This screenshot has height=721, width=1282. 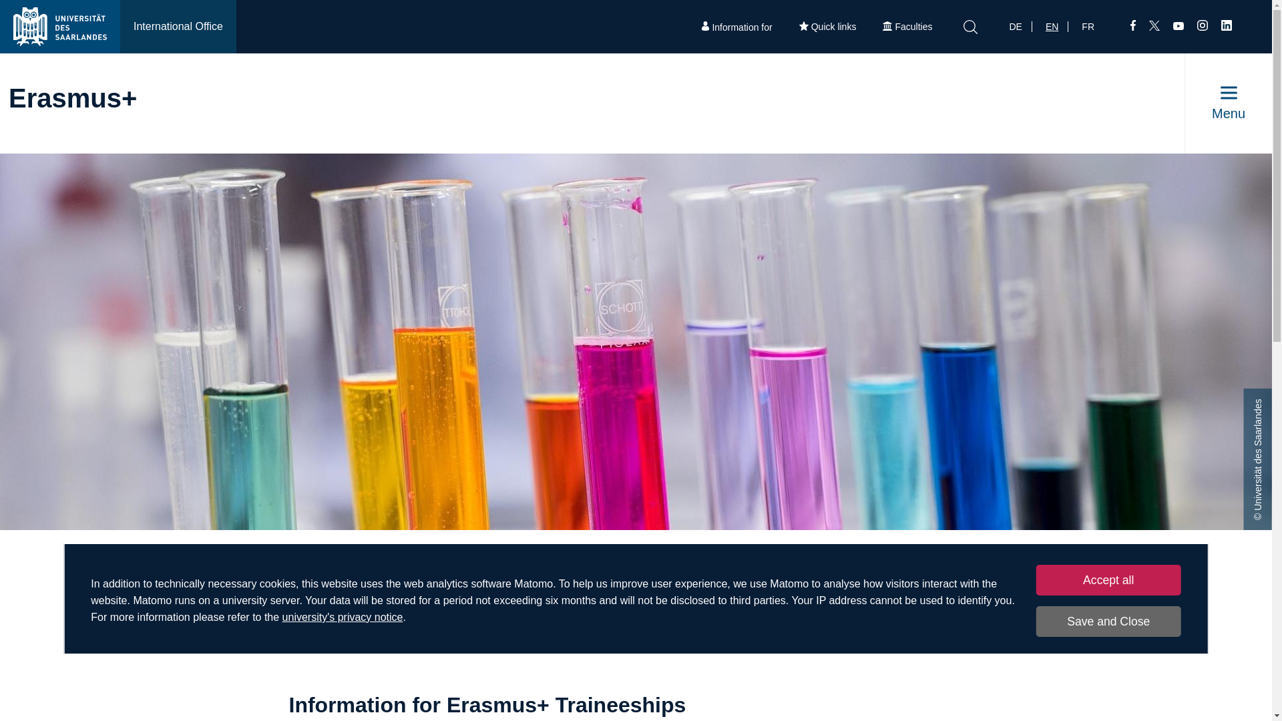 I want to click on FR, so click(x=1092, y=27).